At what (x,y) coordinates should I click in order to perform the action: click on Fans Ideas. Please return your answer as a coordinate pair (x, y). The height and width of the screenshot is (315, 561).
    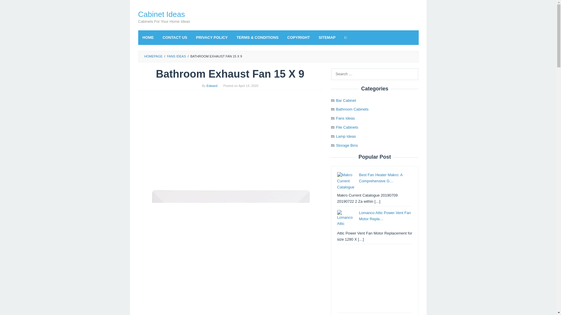
    Looking at the image, I should click on (345, 118).